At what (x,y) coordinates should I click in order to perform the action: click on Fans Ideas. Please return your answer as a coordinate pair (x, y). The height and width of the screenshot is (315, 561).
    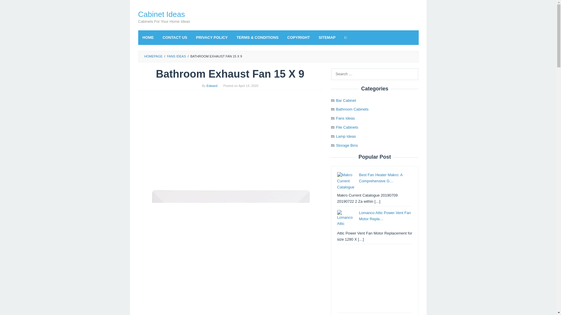
    Looking at the image, I should click on (345, 118).